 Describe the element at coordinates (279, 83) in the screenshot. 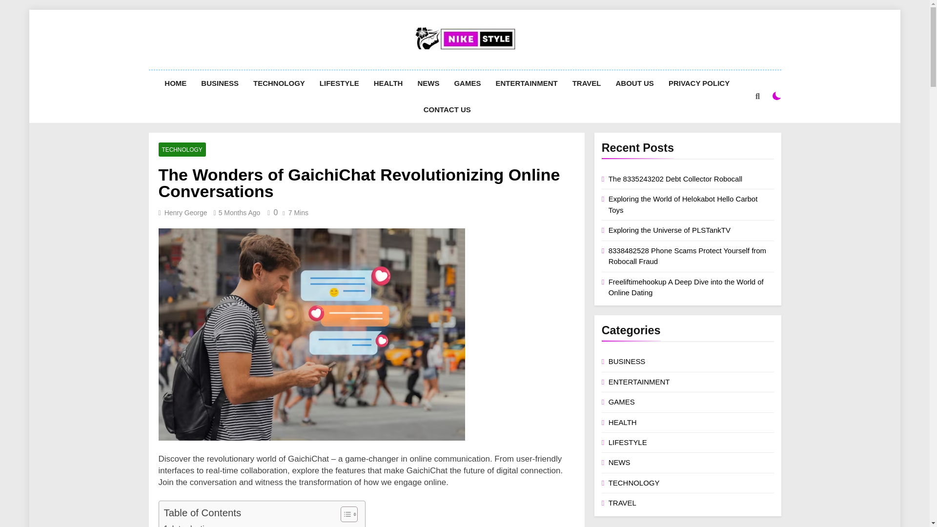

I see `TECHNOLOGY` at that location.